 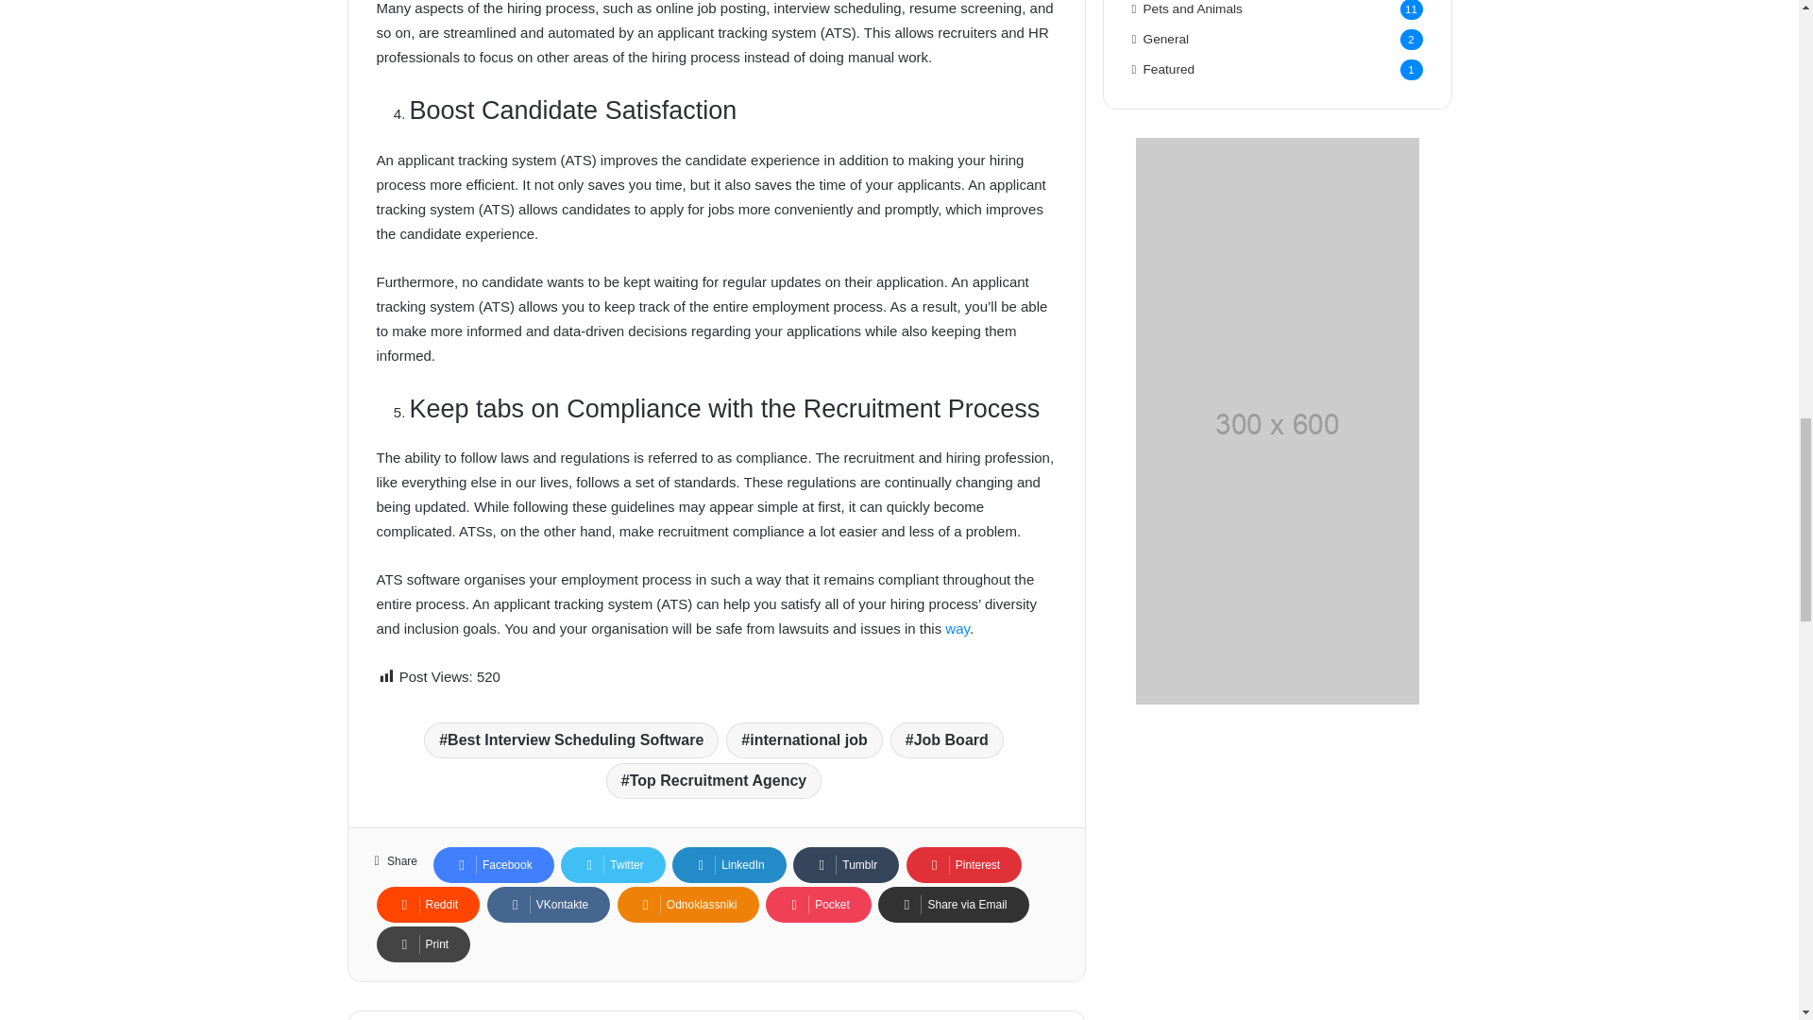 What do you see at coordinates (688, 905) in the screenshot?
I see `Odnoklassniki` at bounding box center [688, 905].